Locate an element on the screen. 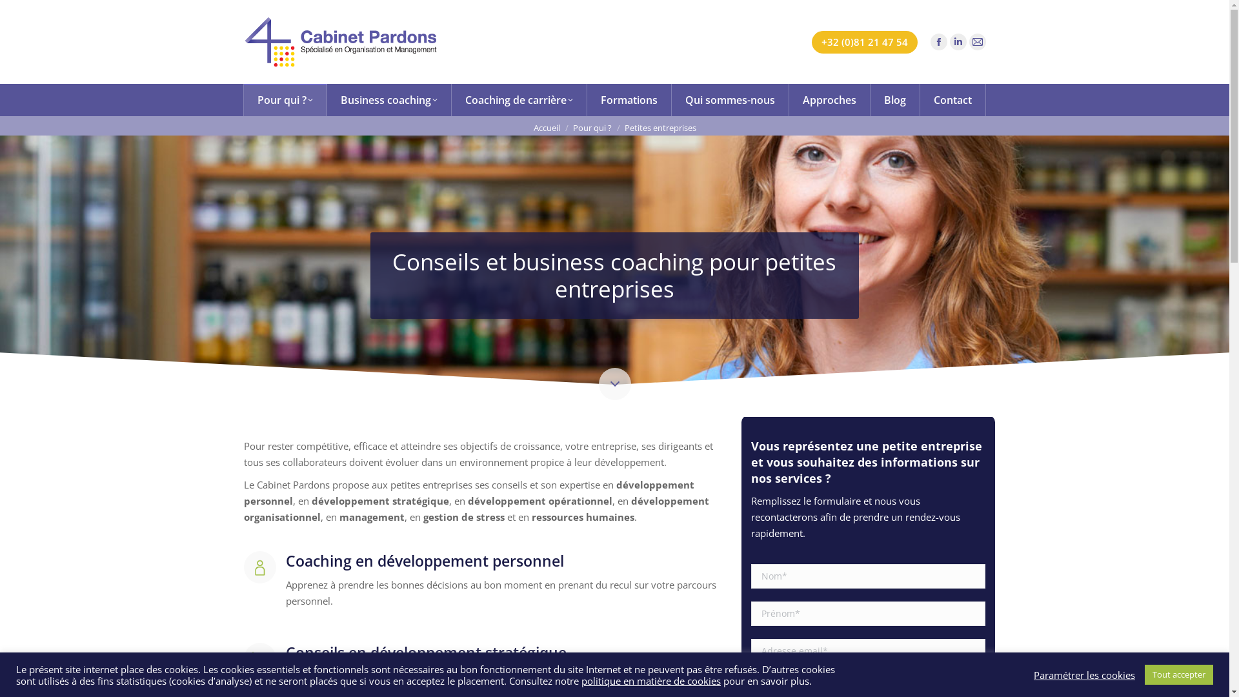  Facebook page opens in new window is located at coordinates (445, 487).